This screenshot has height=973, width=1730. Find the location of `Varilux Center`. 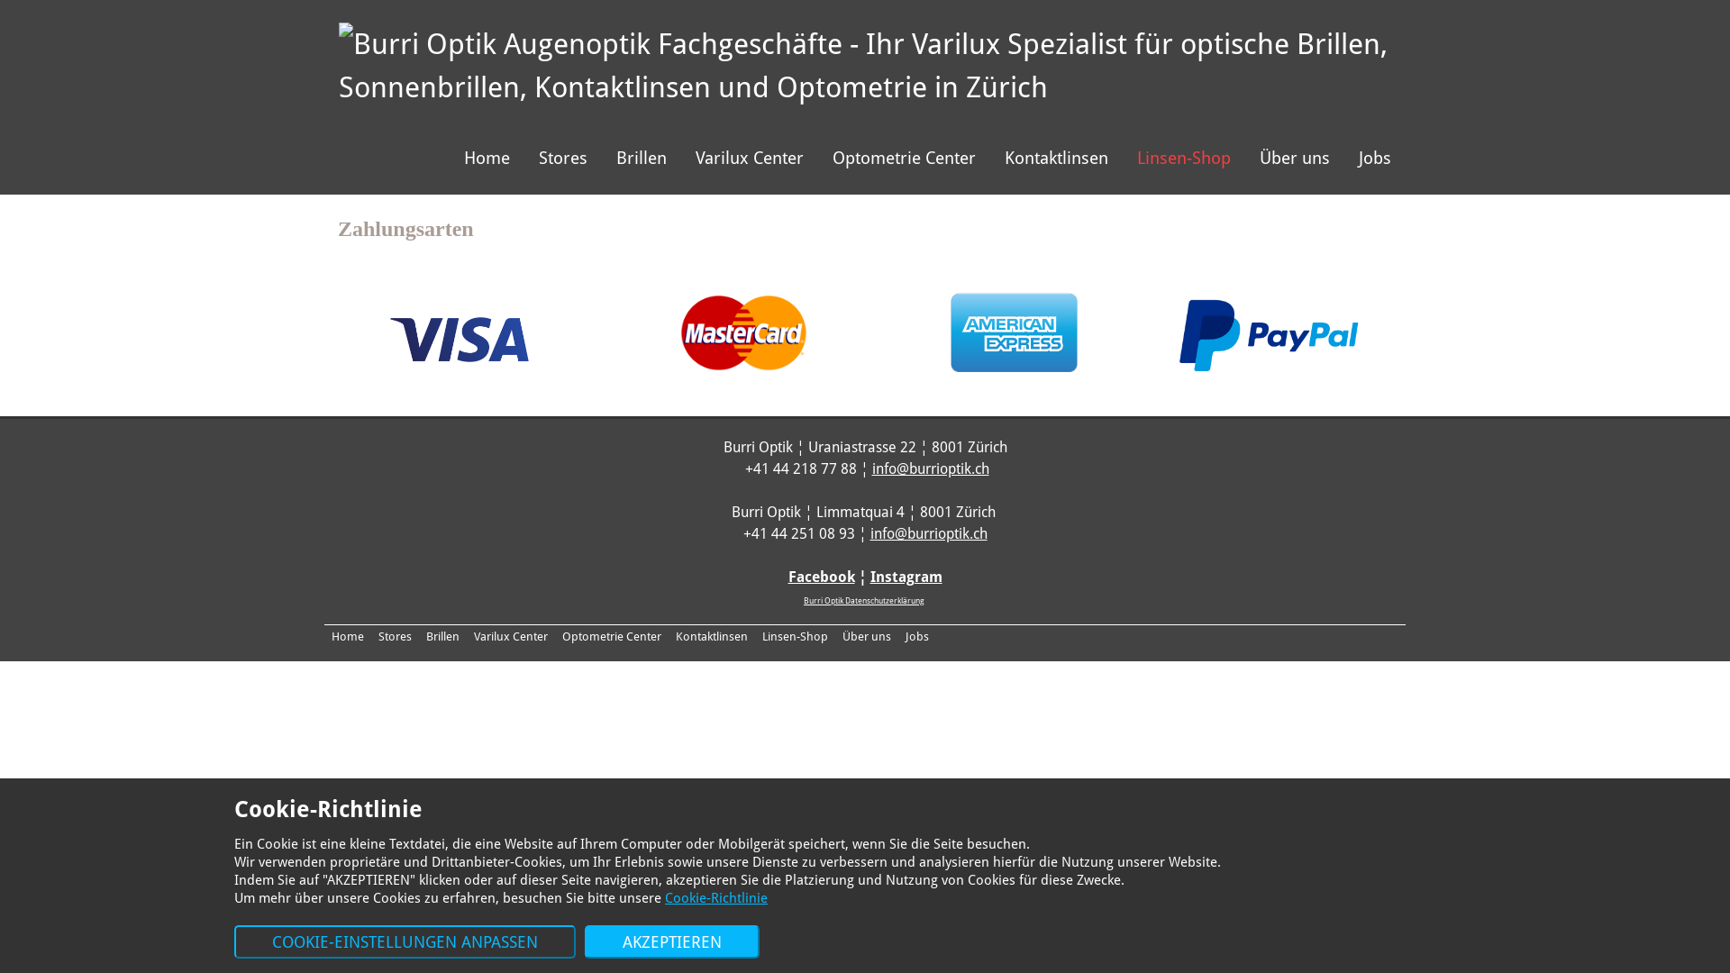

Varilux Center is located at coordinates (511, 636).